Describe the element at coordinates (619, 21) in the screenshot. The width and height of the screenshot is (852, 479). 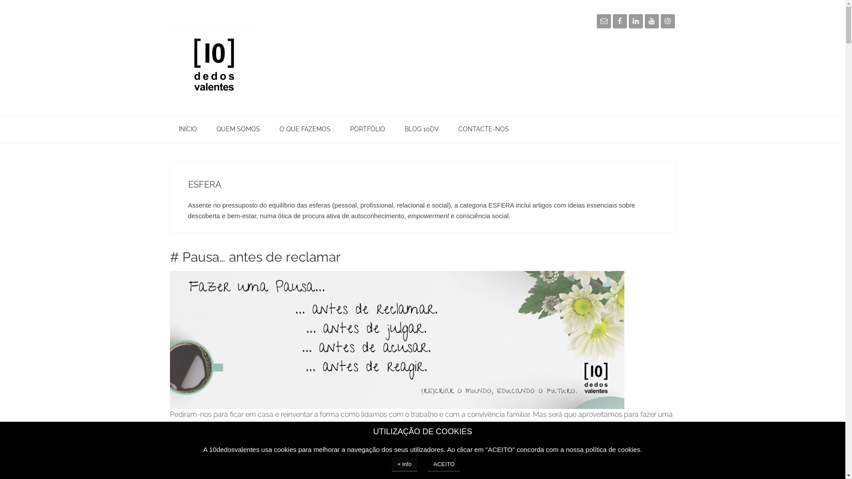
I see `facebook` at that location.